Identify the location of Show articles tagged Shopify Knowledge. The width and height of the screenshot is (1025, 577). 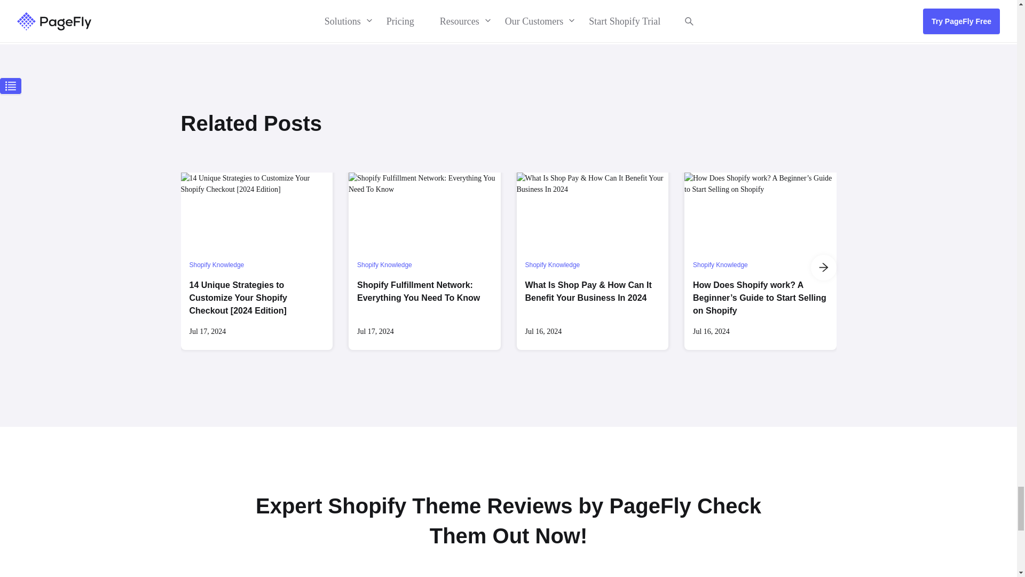
(384, 265).